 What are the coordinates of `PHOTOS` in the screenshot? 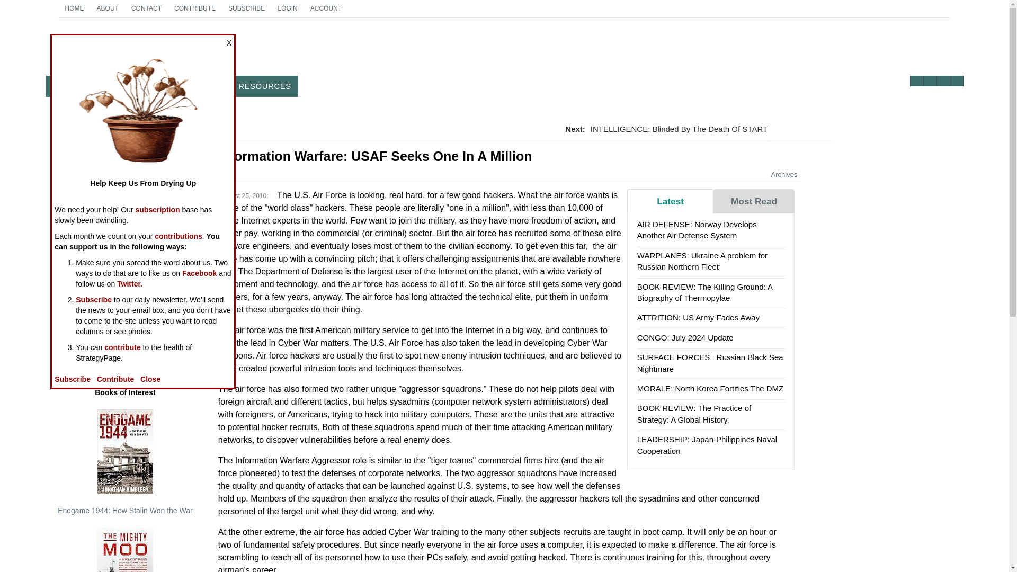 It's located at (165, 86).